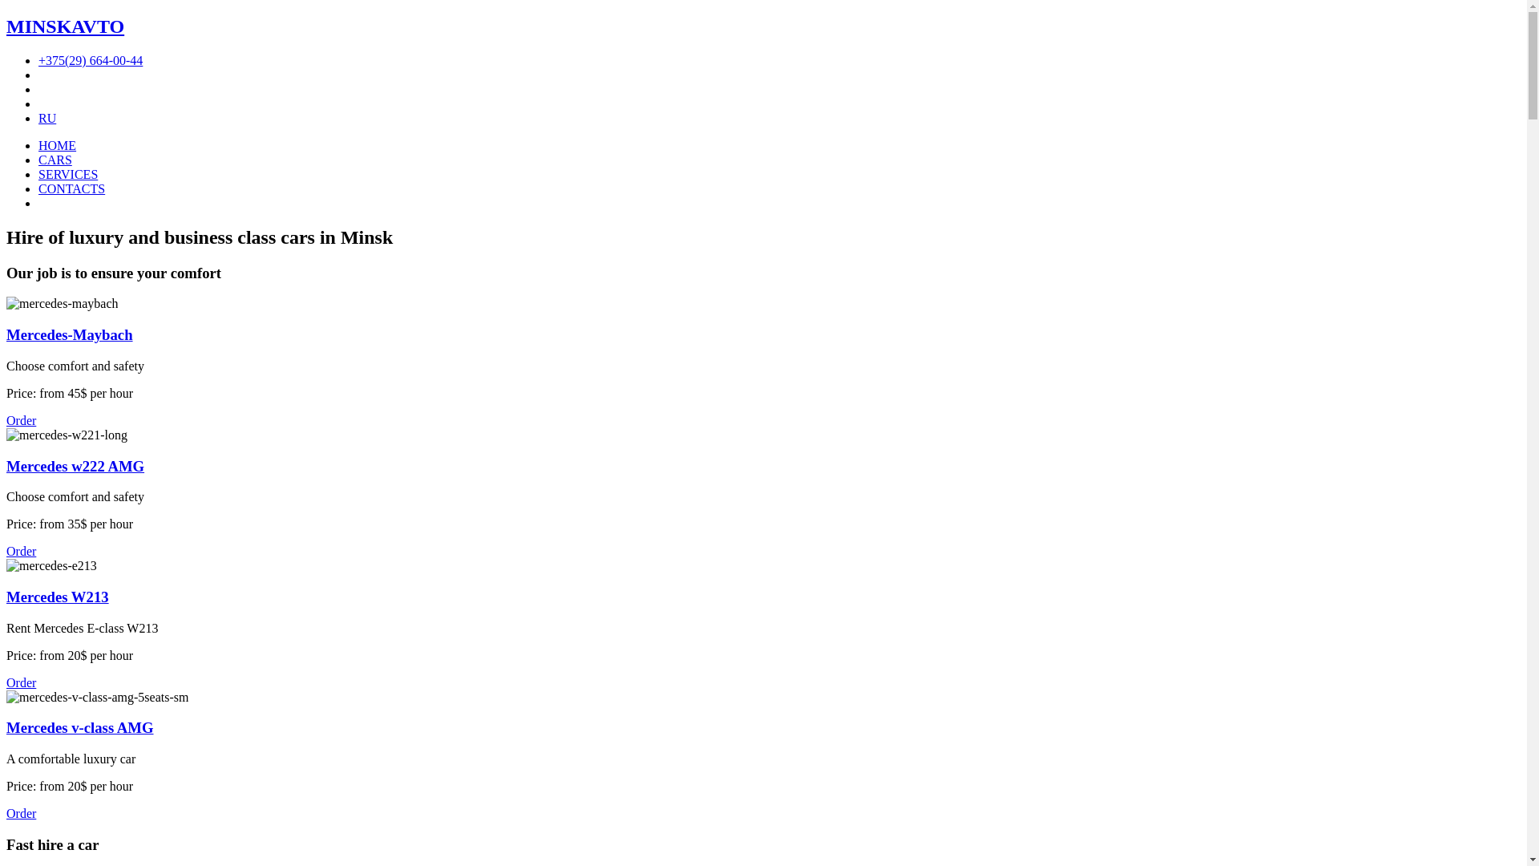 The height and width of the screenshot is (866, 1539). I want to click on Mercedes v-class AMG, so click(80, 728).